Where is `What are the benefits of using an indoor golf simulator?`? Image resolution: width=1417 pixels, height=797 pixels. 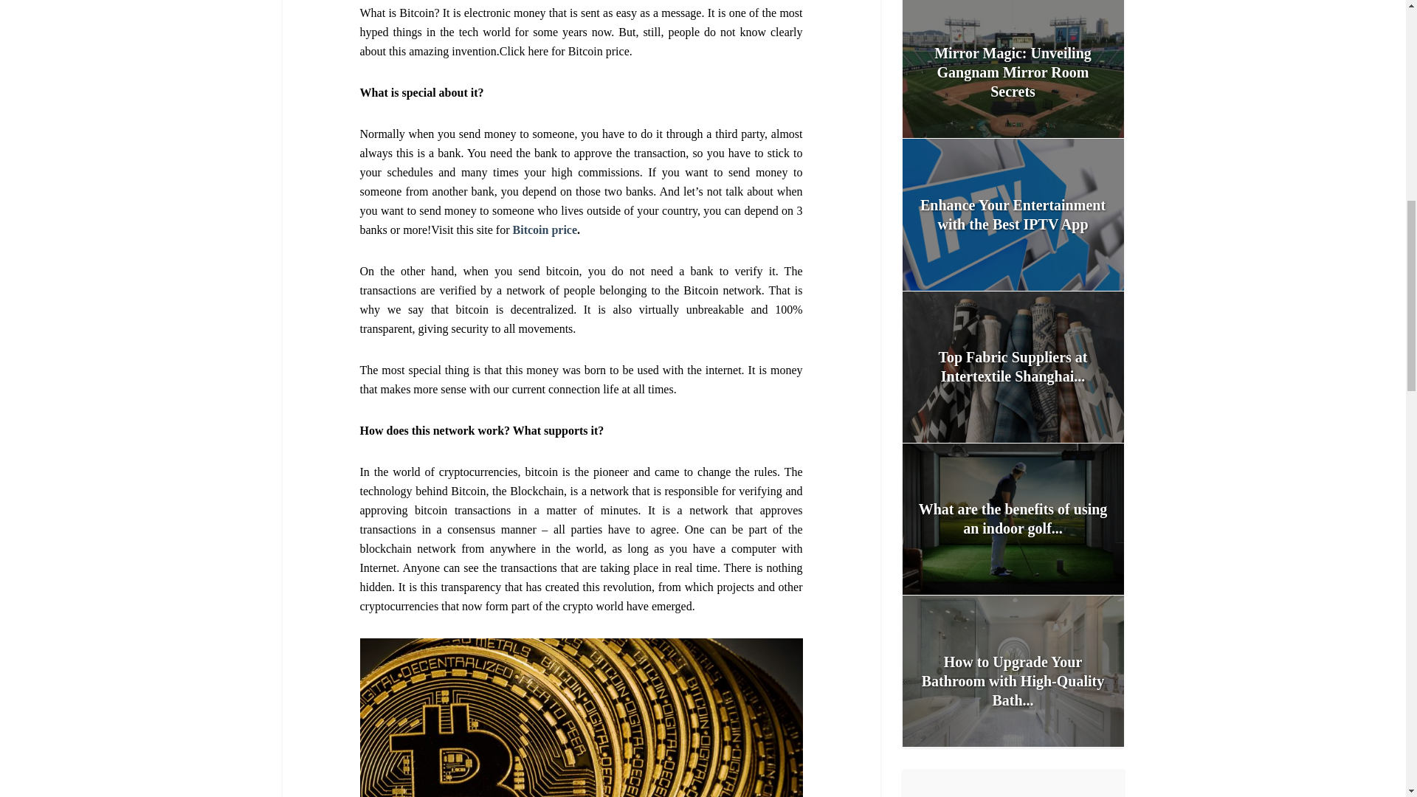 What are the benefits of using an indoor golf simulator? is located at coordinates (1013, 518).